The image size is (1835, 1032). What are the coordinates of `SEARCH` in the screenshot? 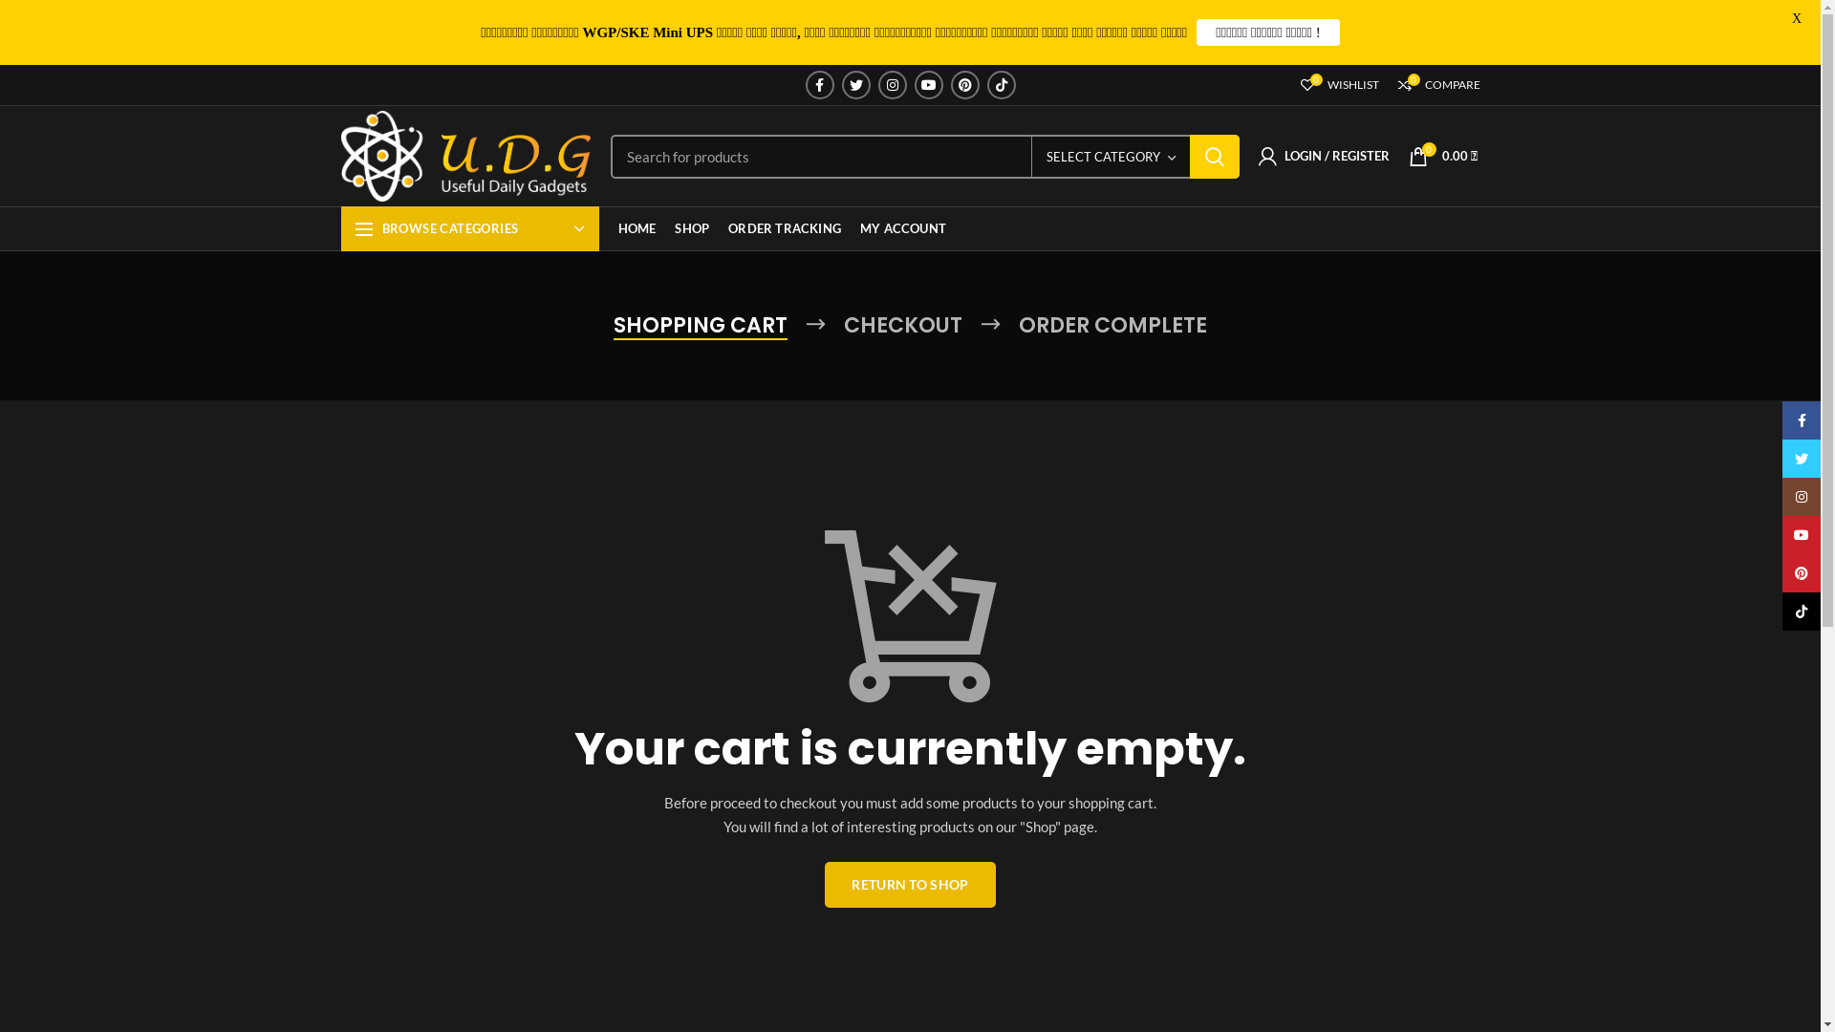 It's located at (1214, 156).